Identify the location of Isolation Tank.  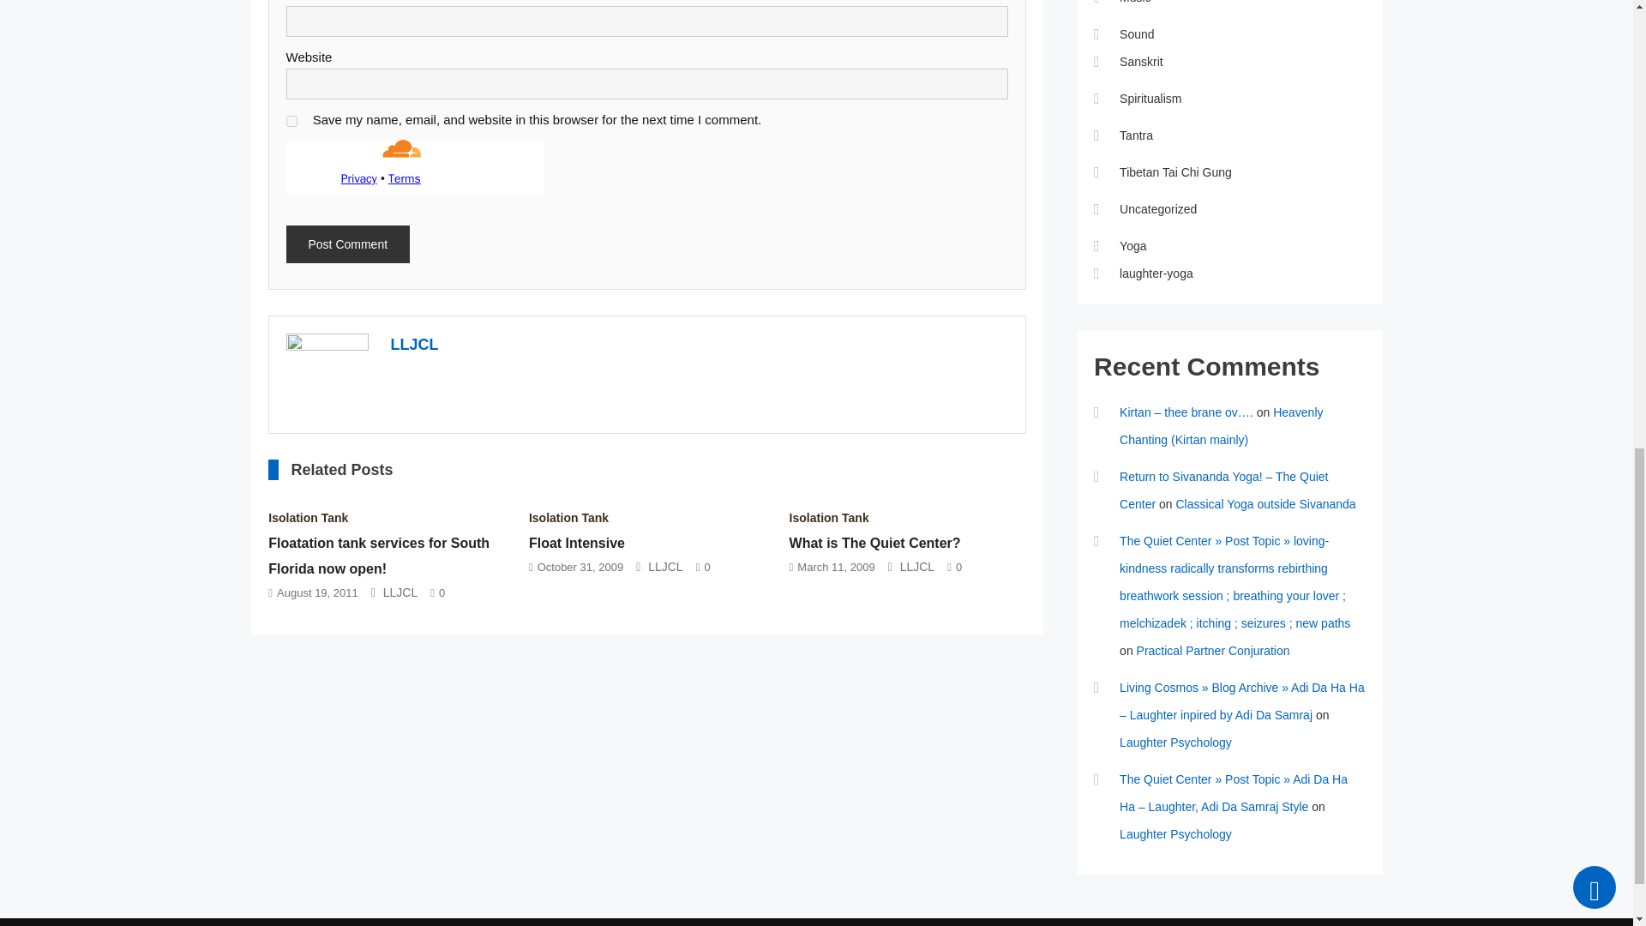
(307, 518).